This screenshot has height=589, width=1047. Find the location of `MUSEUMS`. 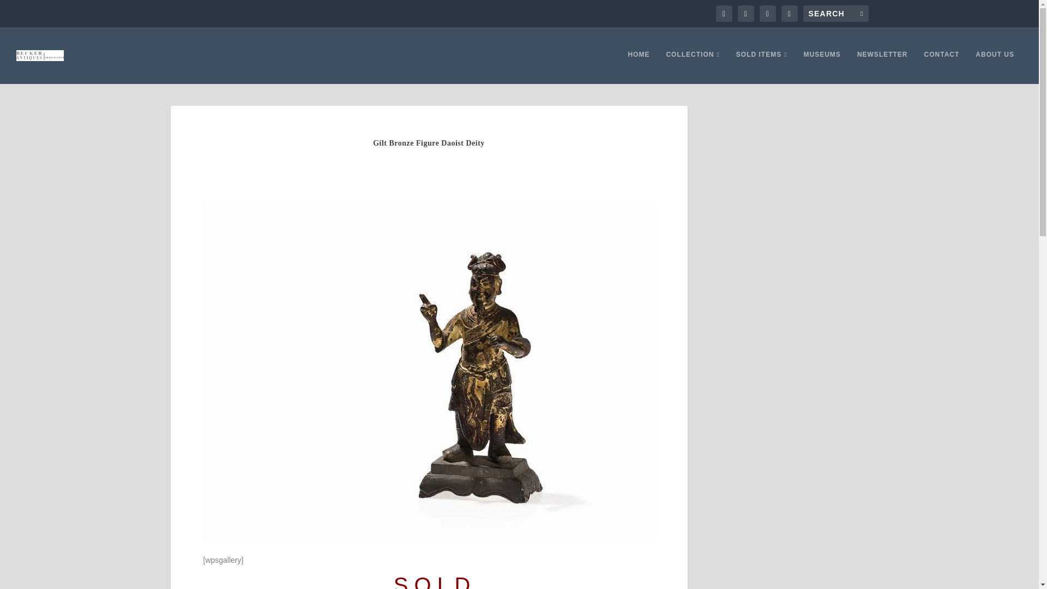

MUSEUMS is located at coordinates (822, 67).